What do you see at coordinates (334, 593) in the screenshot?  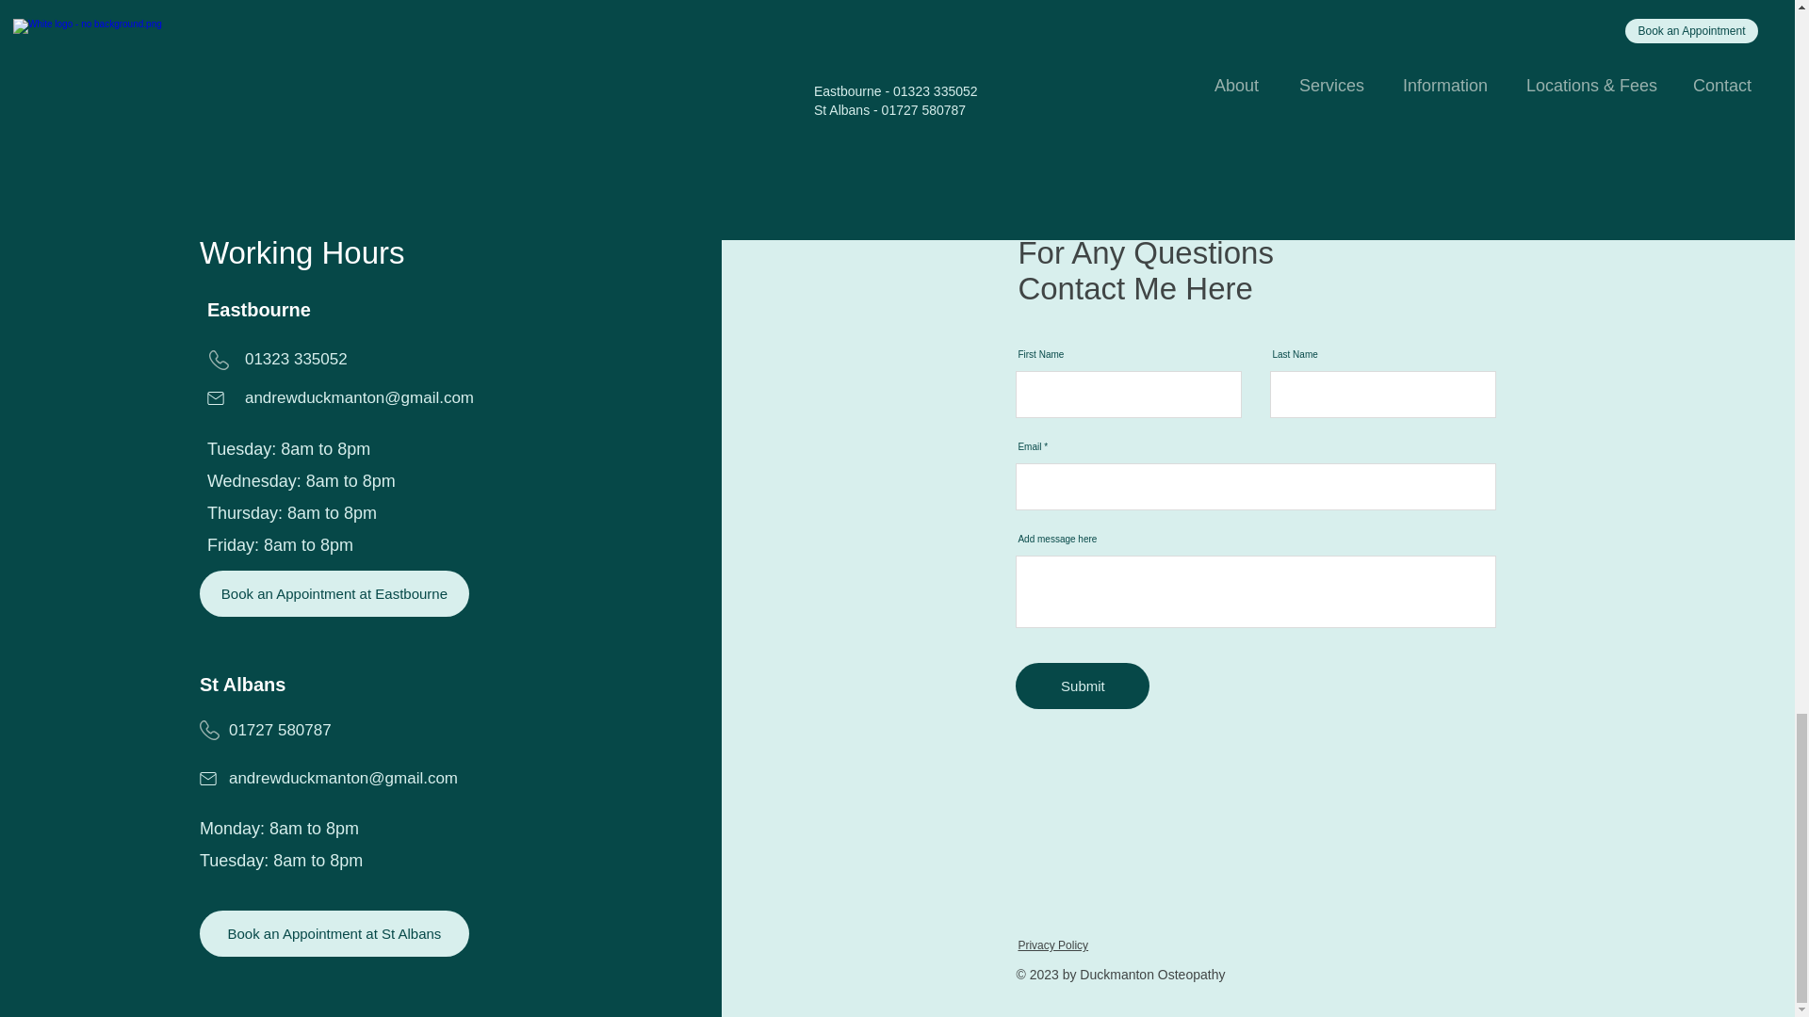 I see `Book an Appointment at Eastbourne` at bounding box center [334, 593].